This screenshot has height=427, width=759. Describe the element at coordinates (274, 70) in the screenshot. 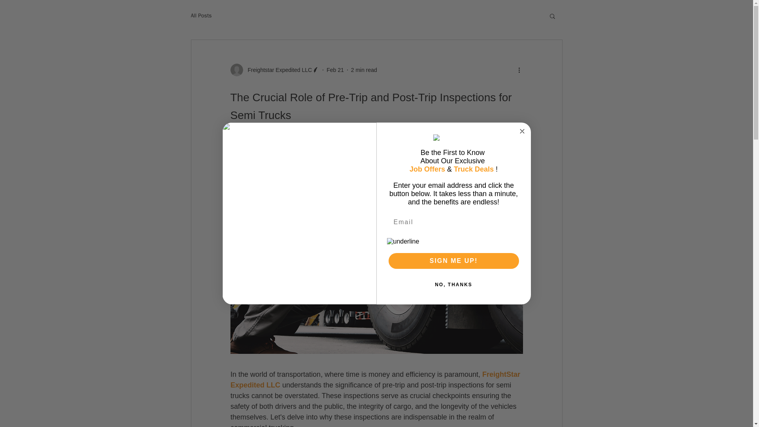

I see `Freightstar Expedited LLC` at that location.